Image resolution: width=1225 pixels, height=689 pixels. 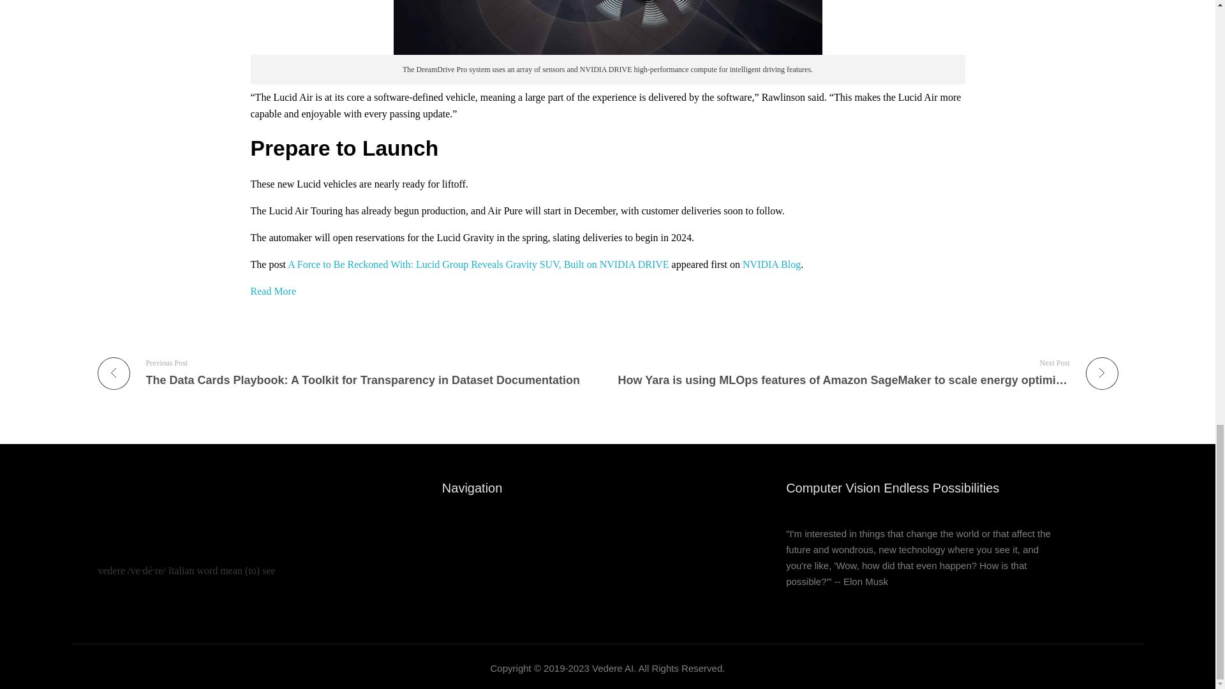 I want to click on Read More, so click(x=273, y=291).